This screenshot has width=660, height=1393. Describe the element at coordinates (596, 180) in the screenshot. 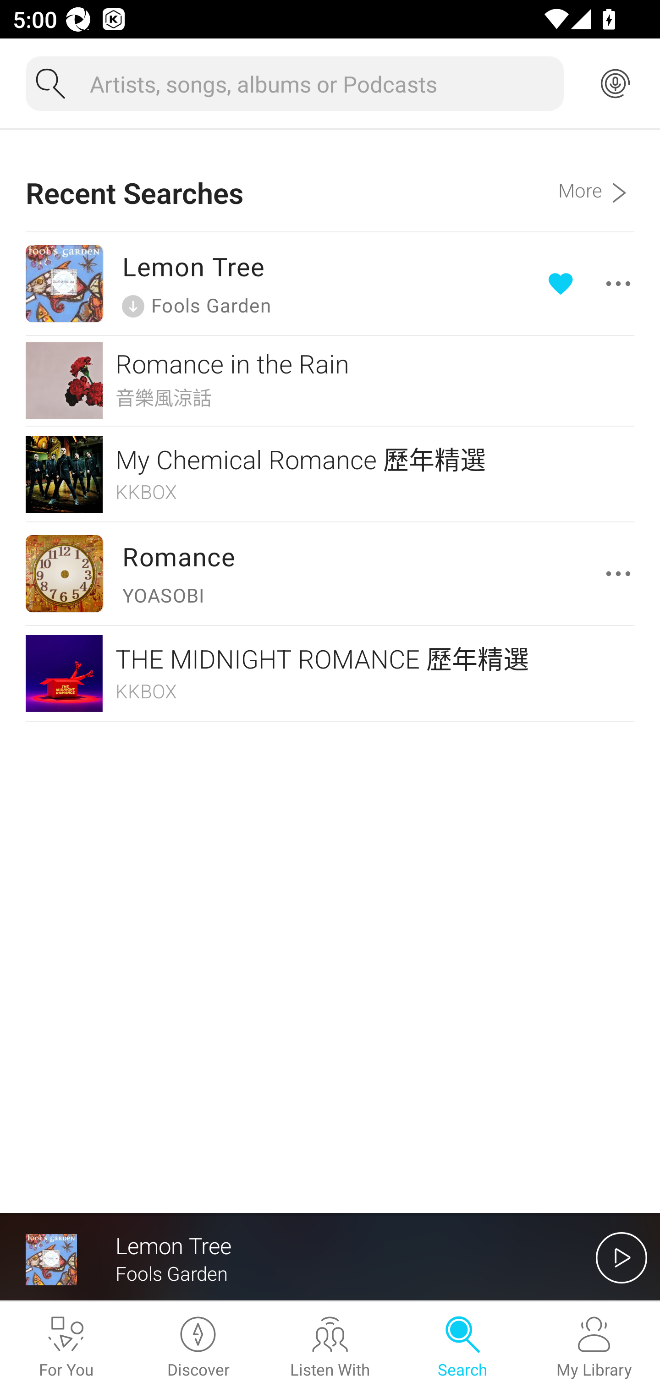

I see `More Recent Searches More` at that location.